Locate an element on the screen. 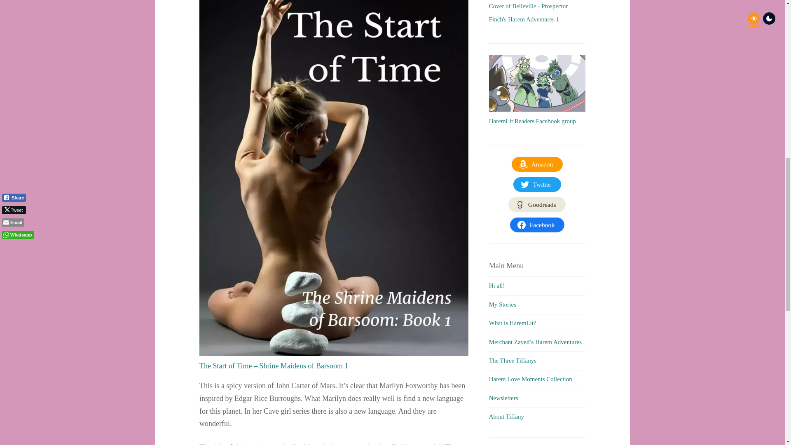 The image size is (791, 445). Hi all! is located at coordinates (497, 285).